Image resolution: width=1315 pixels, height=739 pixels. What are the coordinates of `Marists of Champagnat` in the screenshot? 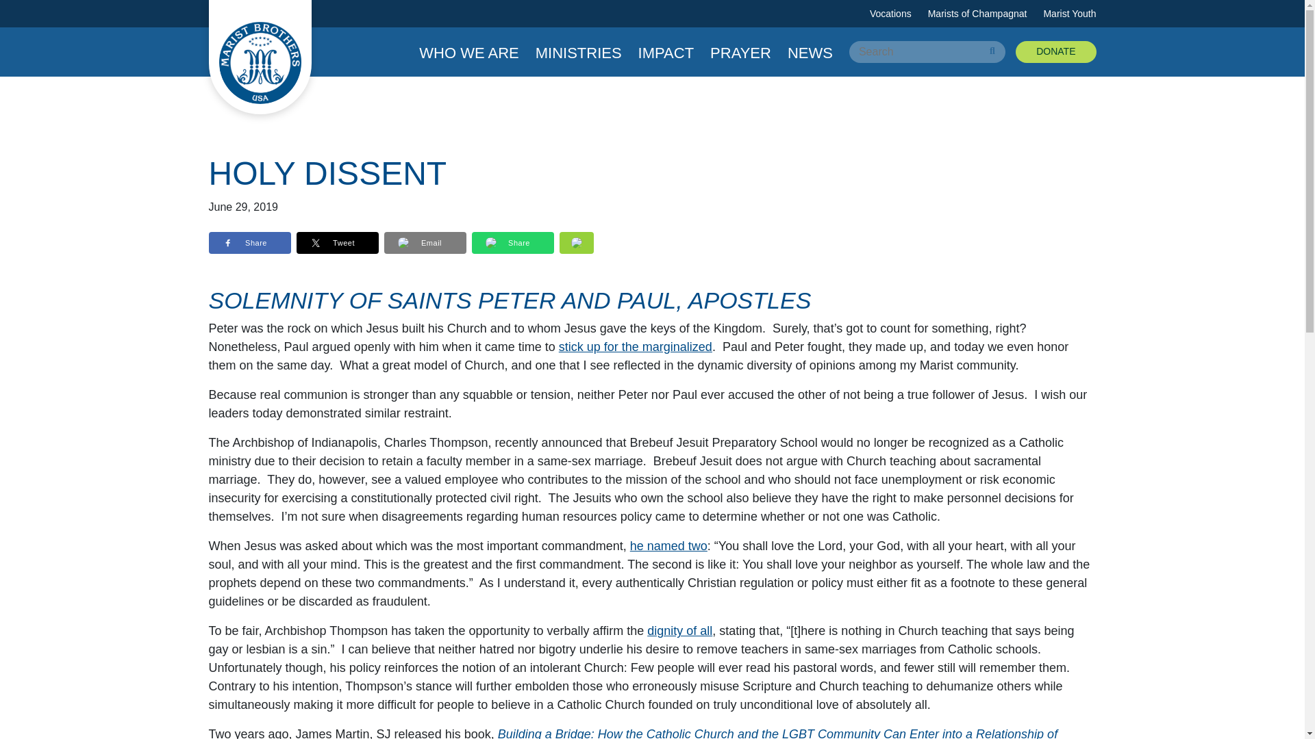 It's located at (977, 14).